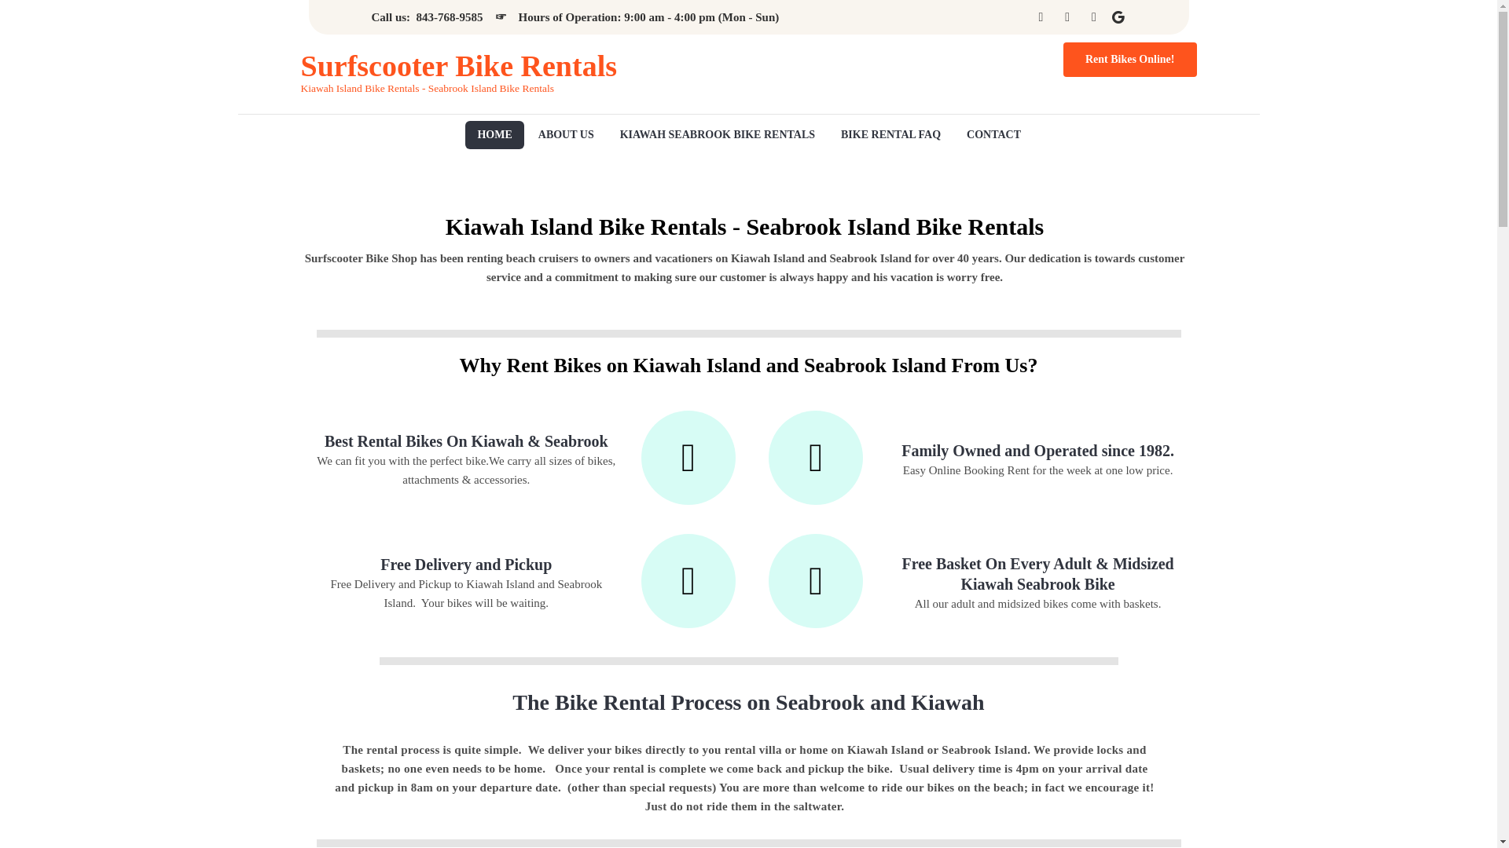  What do you see at coordinates (717, 135) in the screenshot?
I see `Rent Bikes on Kiawah Island and Seabrook Island` at bounding box center [717, 135].